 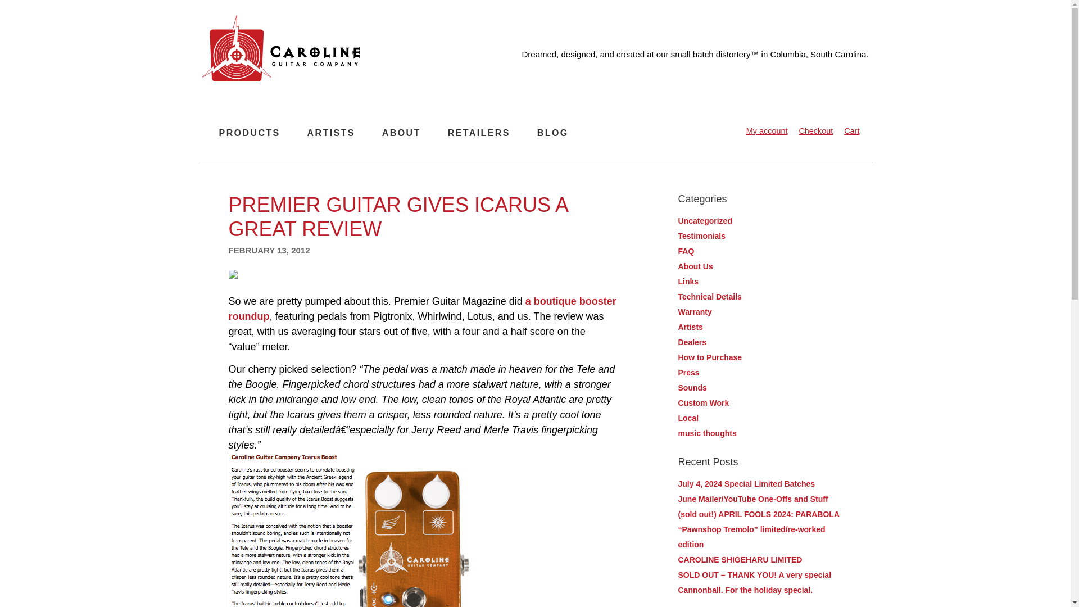 I want to click on PRODUCTS, so click(x=250, y=133).